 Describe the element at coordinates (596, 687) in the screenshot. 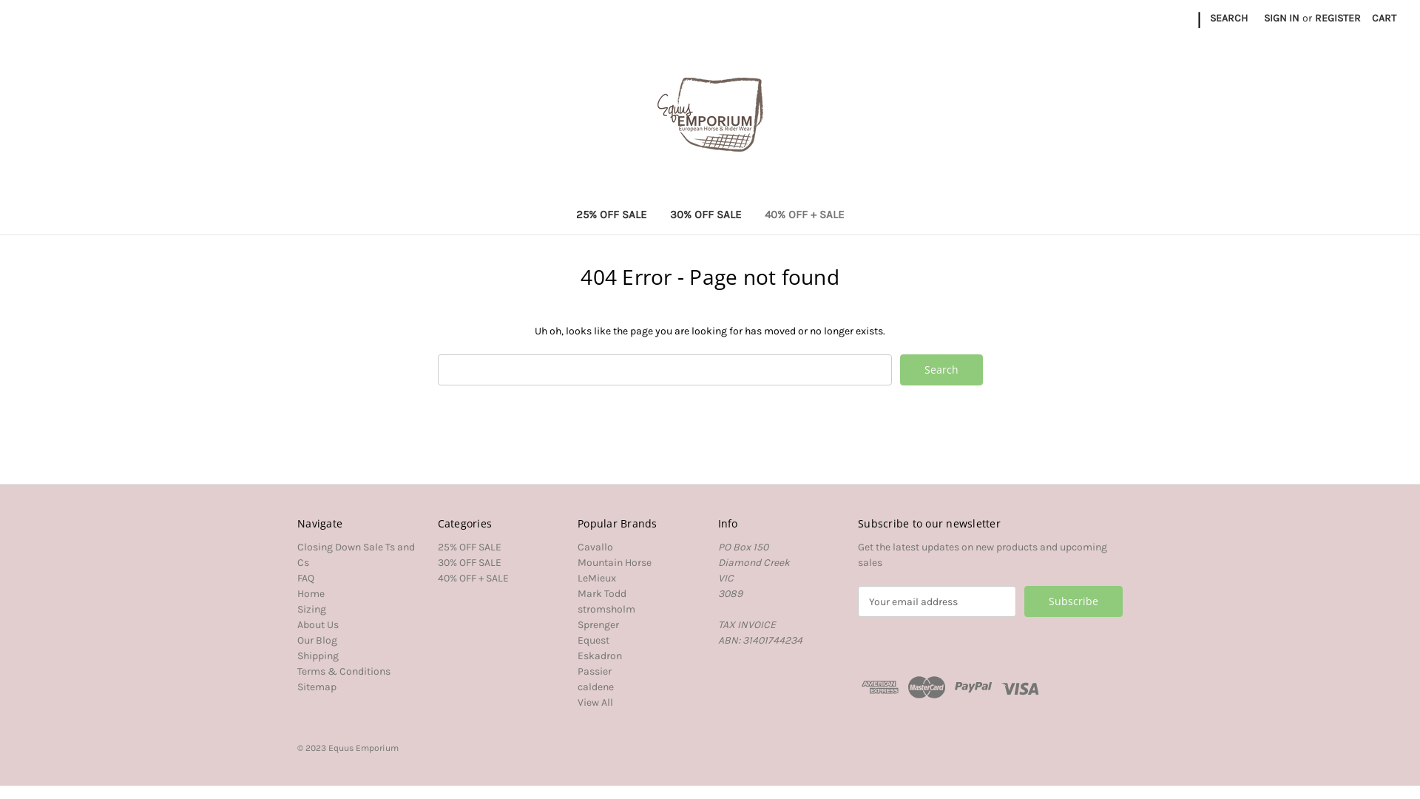

I see `caldene` at that location.